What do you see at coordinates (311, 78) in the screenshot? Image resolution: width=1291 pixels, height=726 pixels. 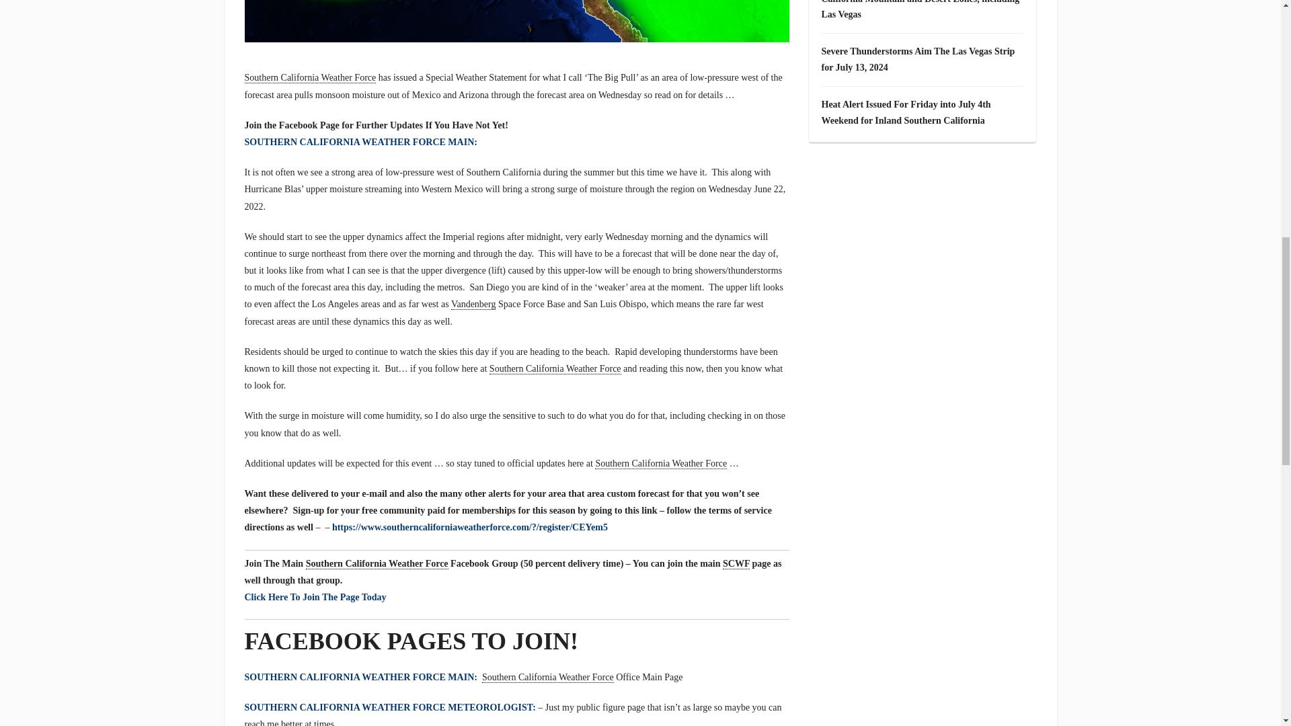 I see `Southern California's Most Accurate Weather Service Office.` at bounding box center [311, 78].